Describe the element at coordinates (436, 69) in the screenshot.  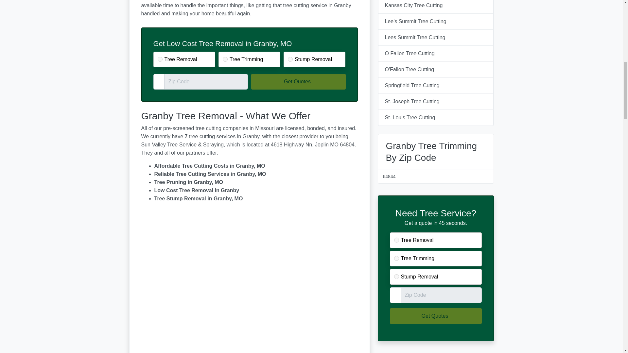
I see `O'Fallon Tree Cutting` at that location.